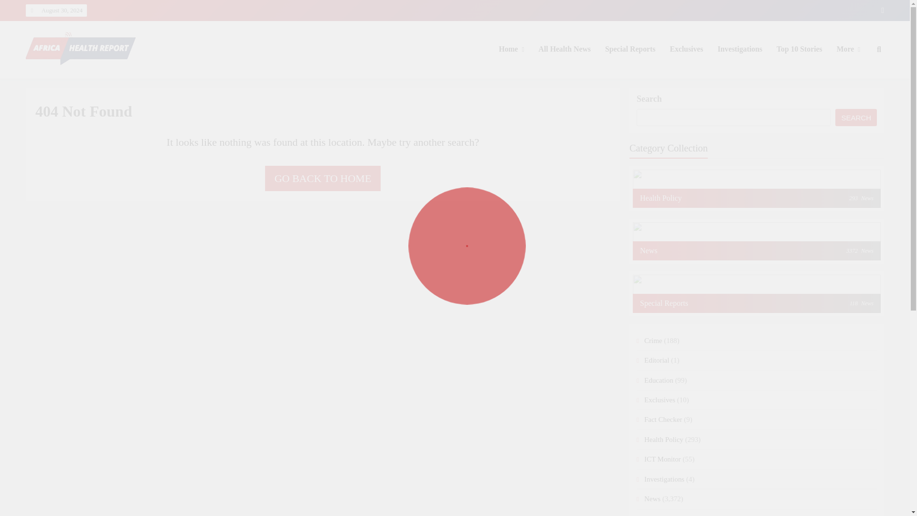  What do you see at coordinates (92, 79) in the screenshot?
I see `Africa Health Report` at bounding box center [92, 79].